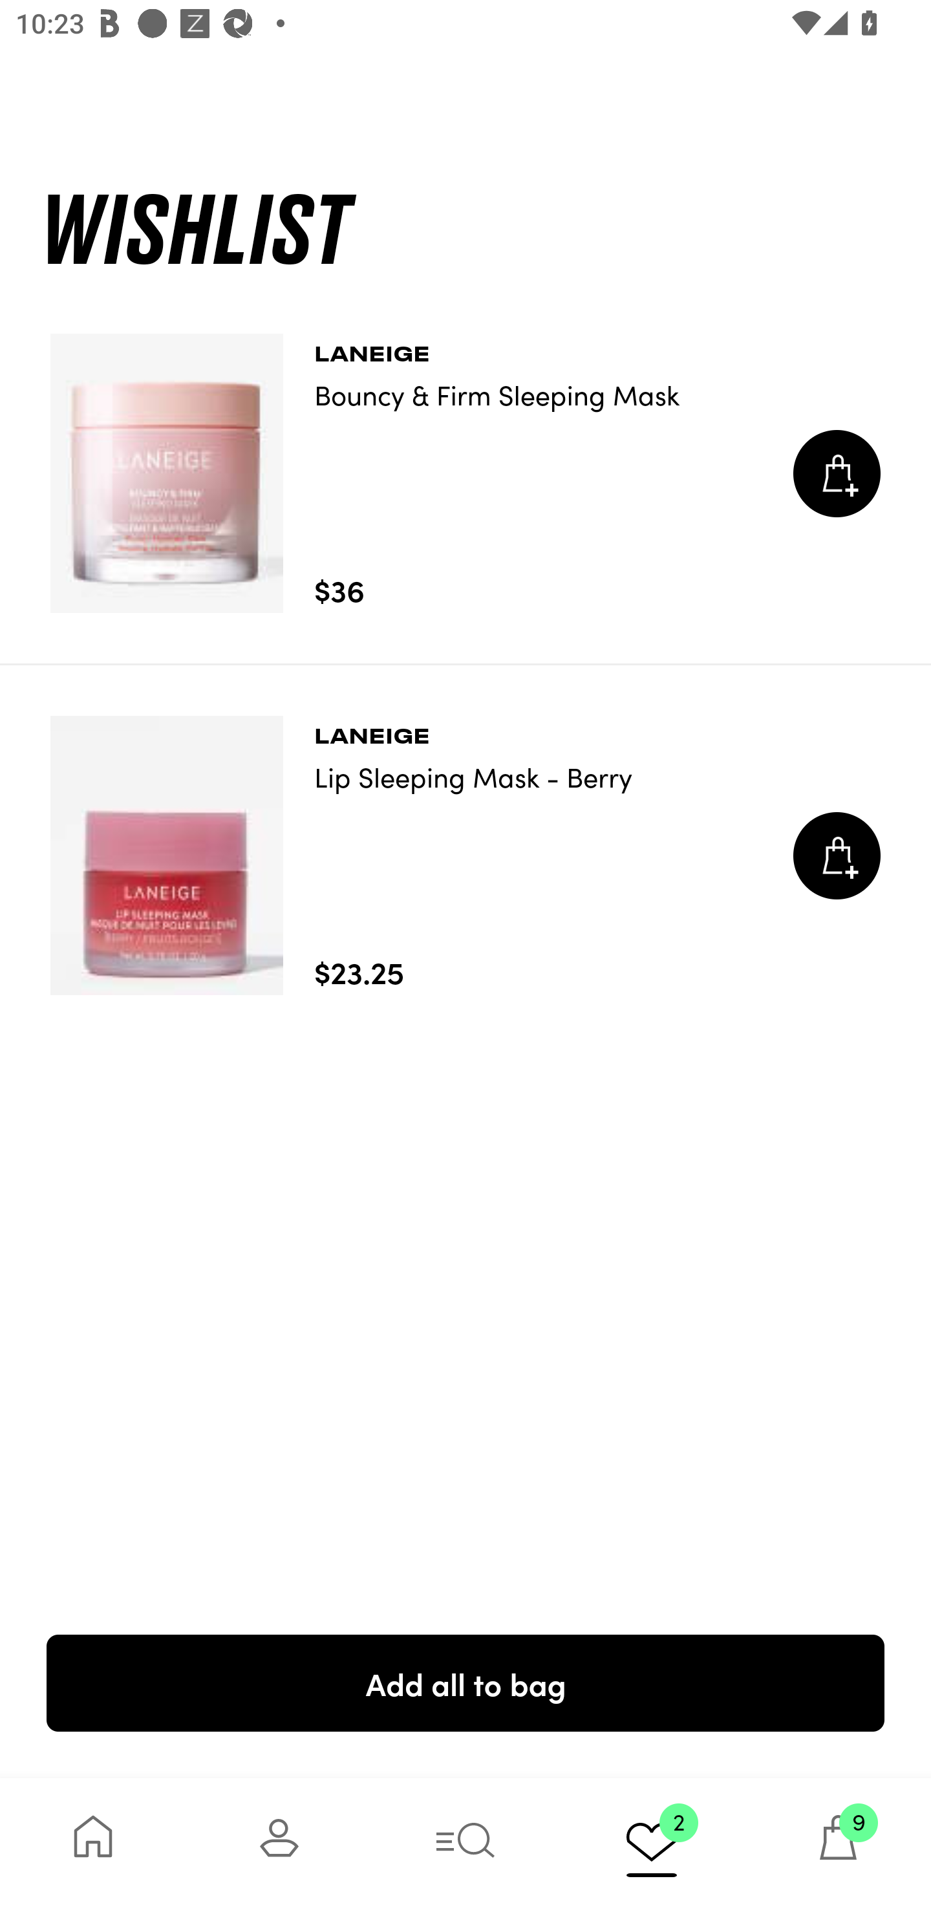 The image size is (931, 1914). I want to click on LANEIGE Lip Sleeping Mask - Berry $23.25, so click(465, 855).